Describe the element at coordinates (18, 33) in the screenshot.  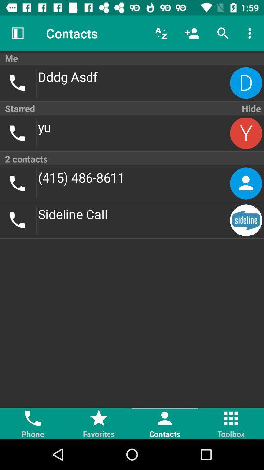
I see `click item next to the contacts icon` at that location.